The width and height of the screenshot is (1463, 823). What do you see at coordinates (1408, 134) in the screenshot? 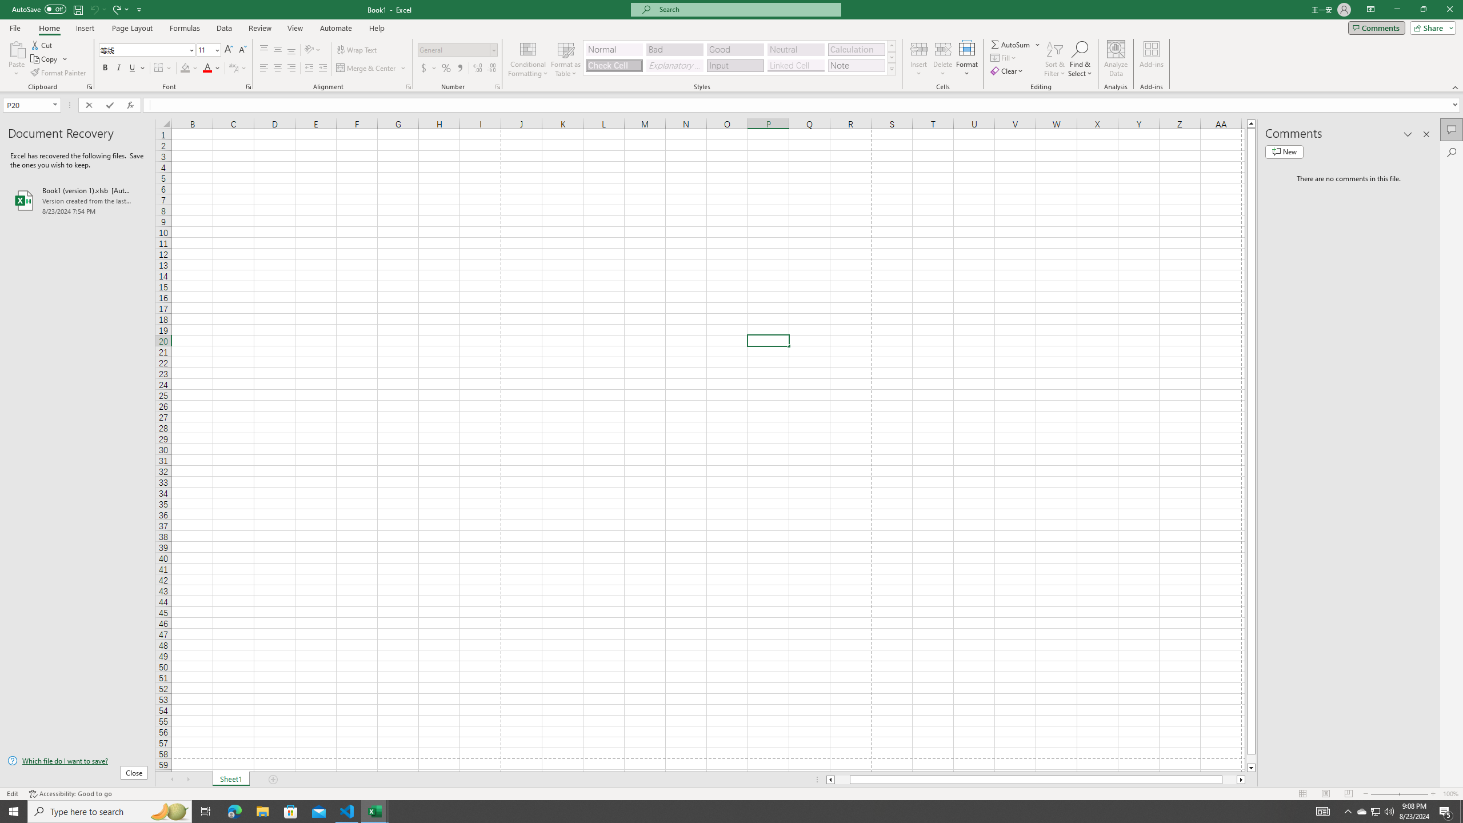
I see `Task Pane Options` at bounding box center [1408, 134].